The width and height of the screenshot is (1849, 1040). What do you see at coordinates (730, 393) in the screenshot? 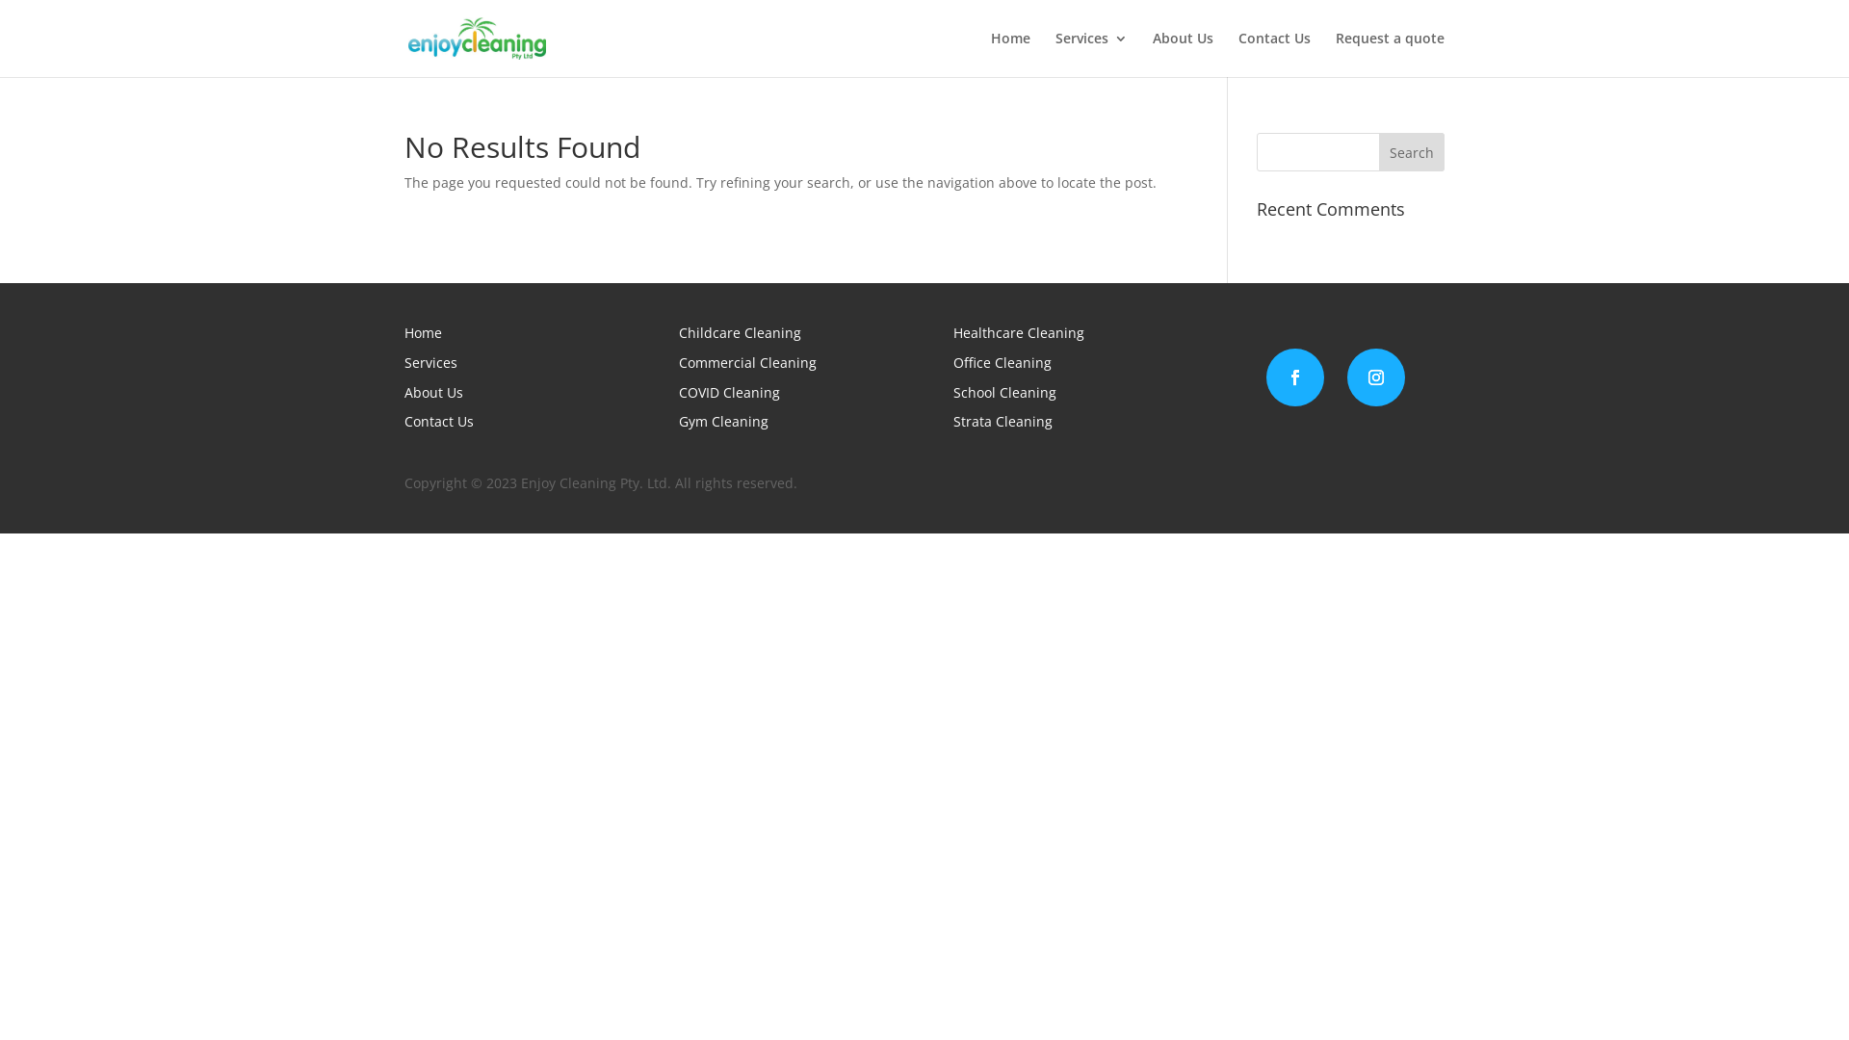
I see `COVID Cleaning` at bounding box center [730, 393].